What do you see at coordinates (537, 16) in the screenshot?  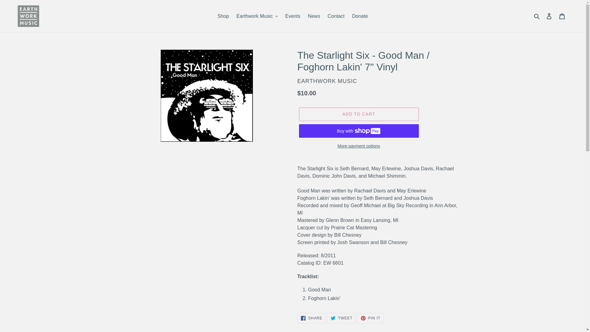 I see `Search` at bounding box center [537, 16].